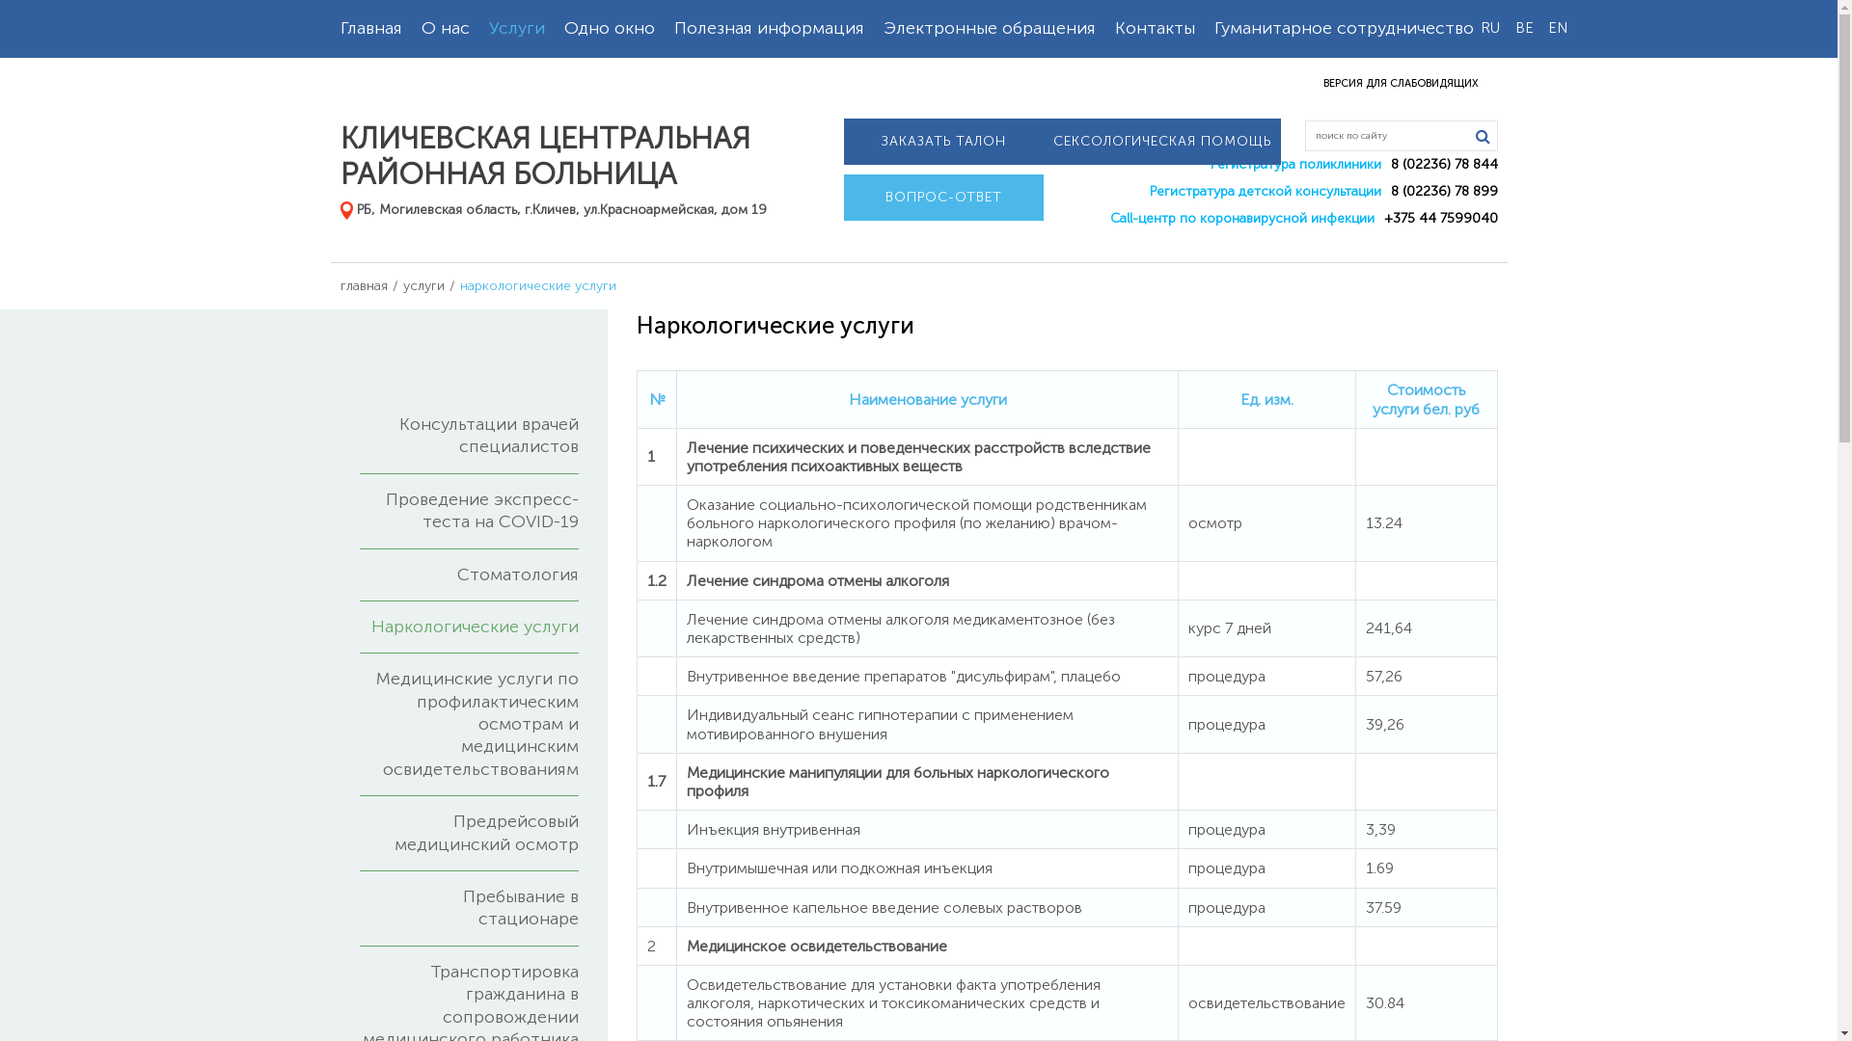  What do you see at coordinates (1445, 164) in the screenshot?
I see `8 (02236) 78 844` at bounding box center [1445, 164].